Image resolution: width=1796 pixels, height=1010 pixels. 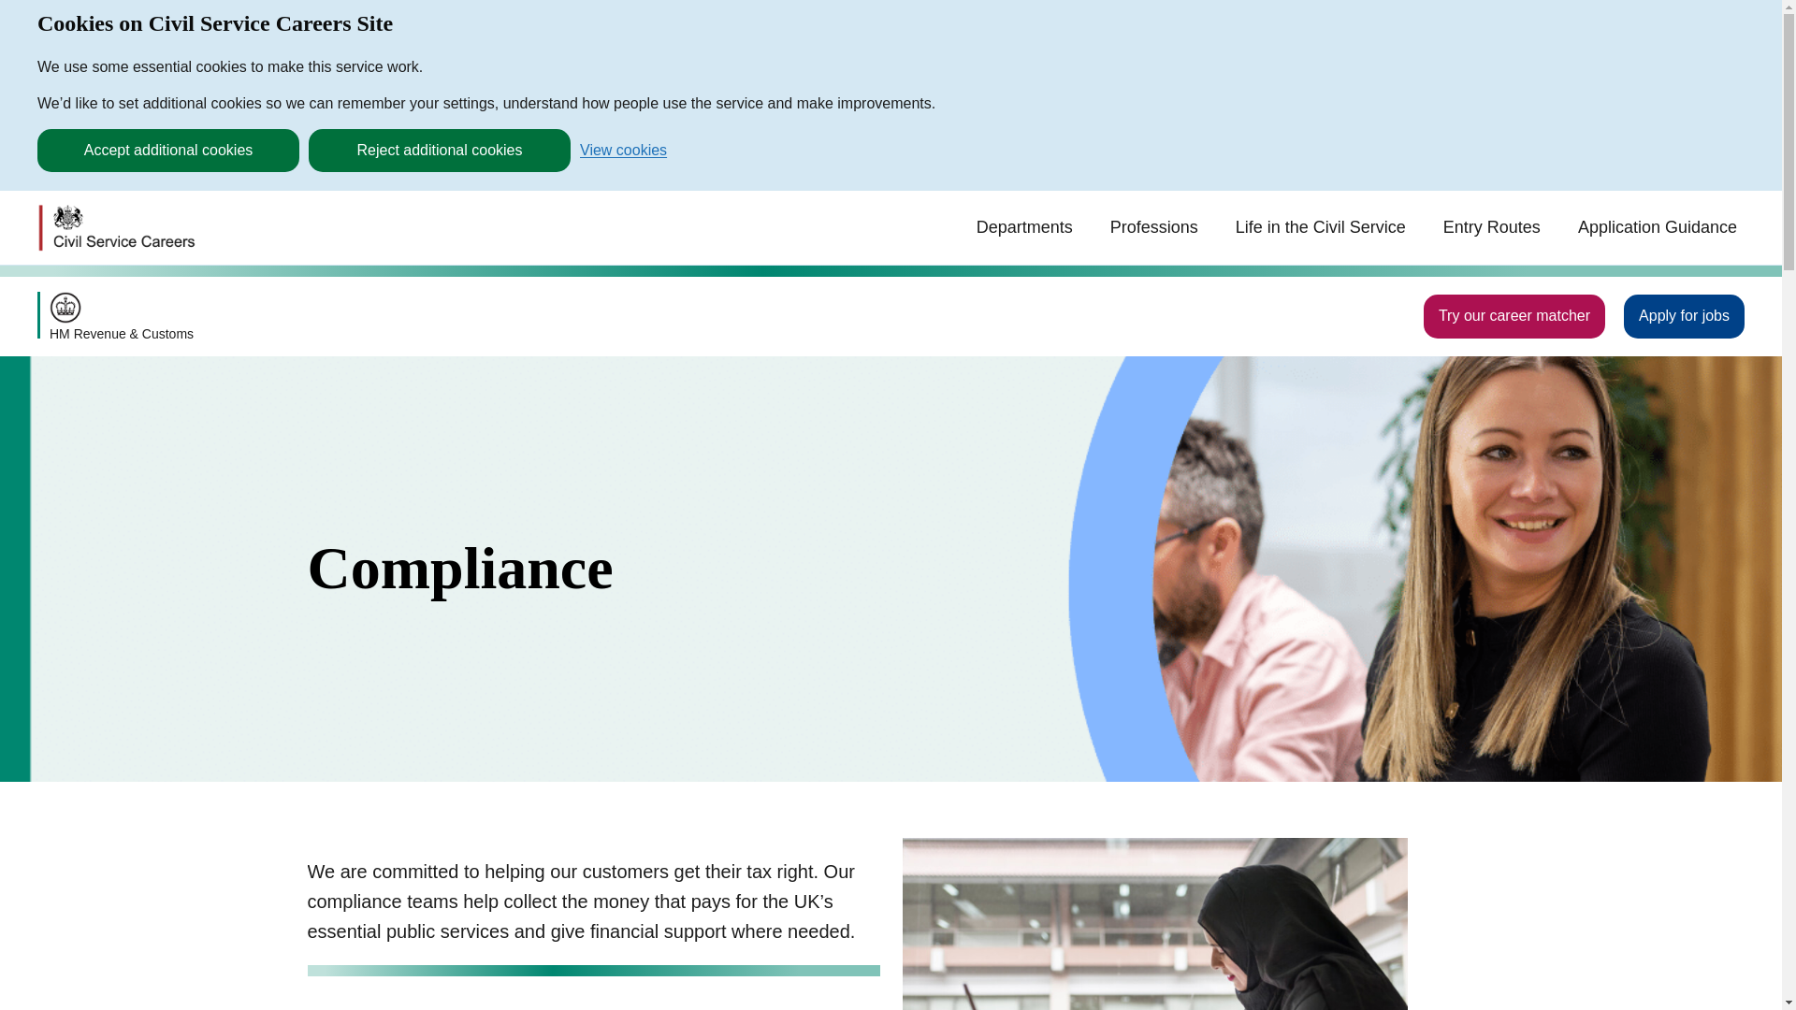 What do you see at coordinates (1657, 227) in the screenshot?
I see `Application Guidance` at bounding box center [1657, 227].